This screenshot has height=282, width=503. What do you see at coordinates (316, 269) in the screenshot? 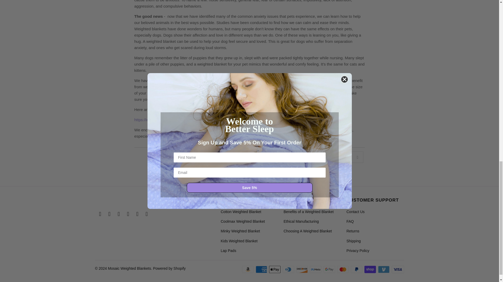
I see `Meta Pay` at bounding box center [316, 269].